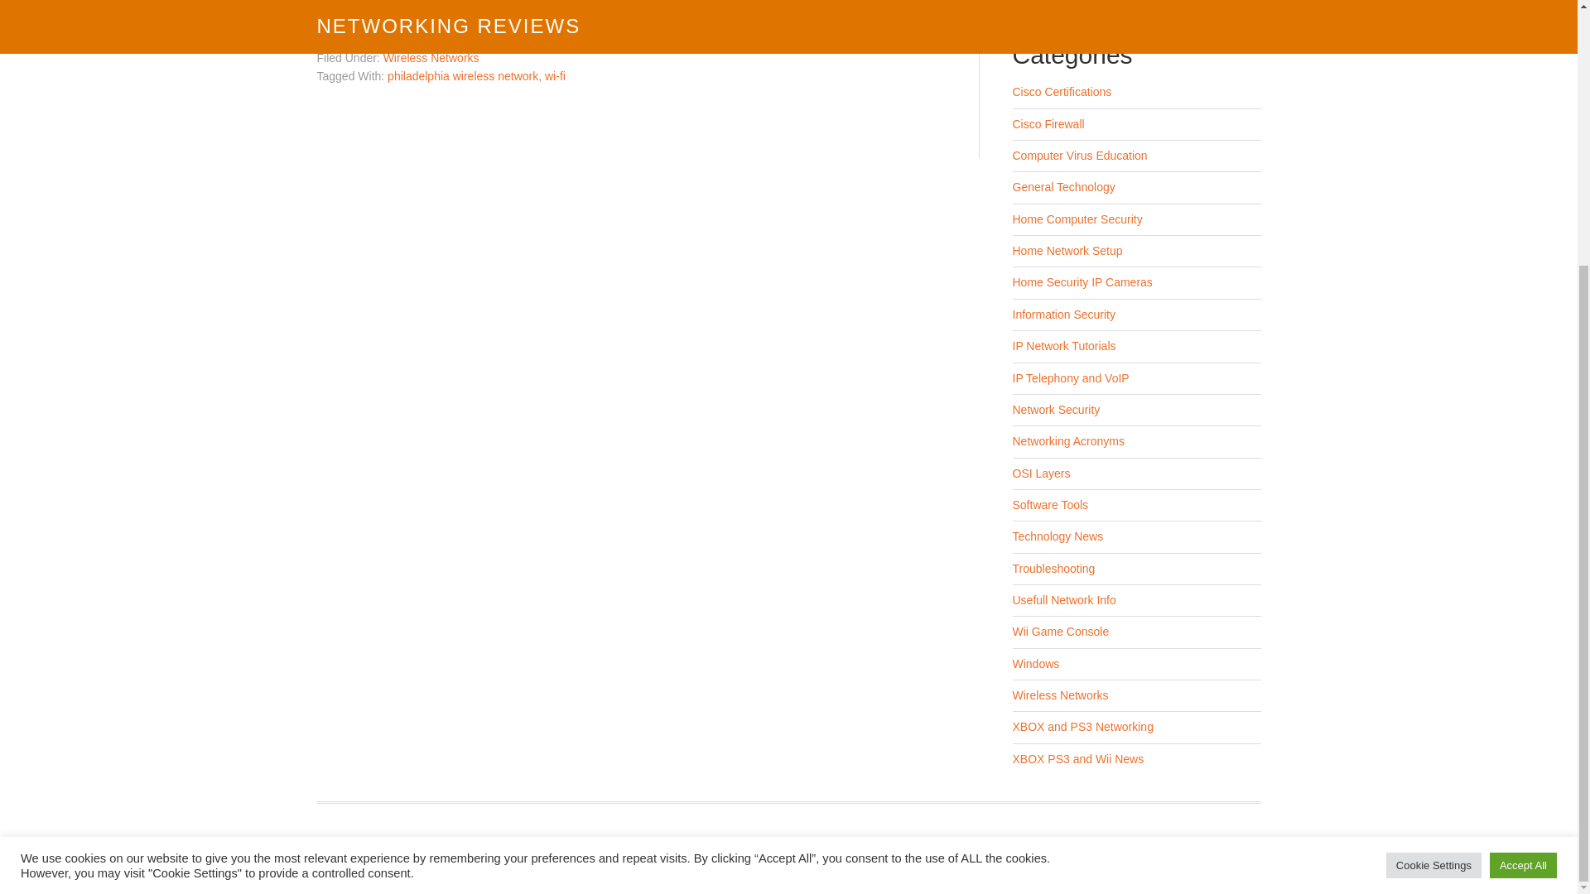  Describe the element at coordinates (1035, 664) in the screenshot. I see `Windows` at that location.